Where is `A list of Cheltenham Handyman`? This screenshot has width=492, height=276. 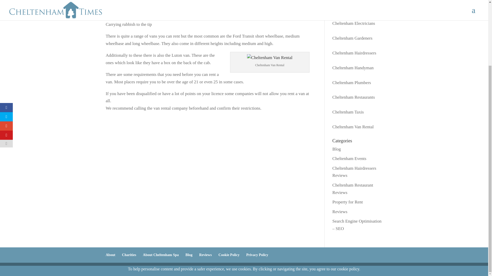
A list of Cheltenham Handyman is located at coordinates (353, 68).